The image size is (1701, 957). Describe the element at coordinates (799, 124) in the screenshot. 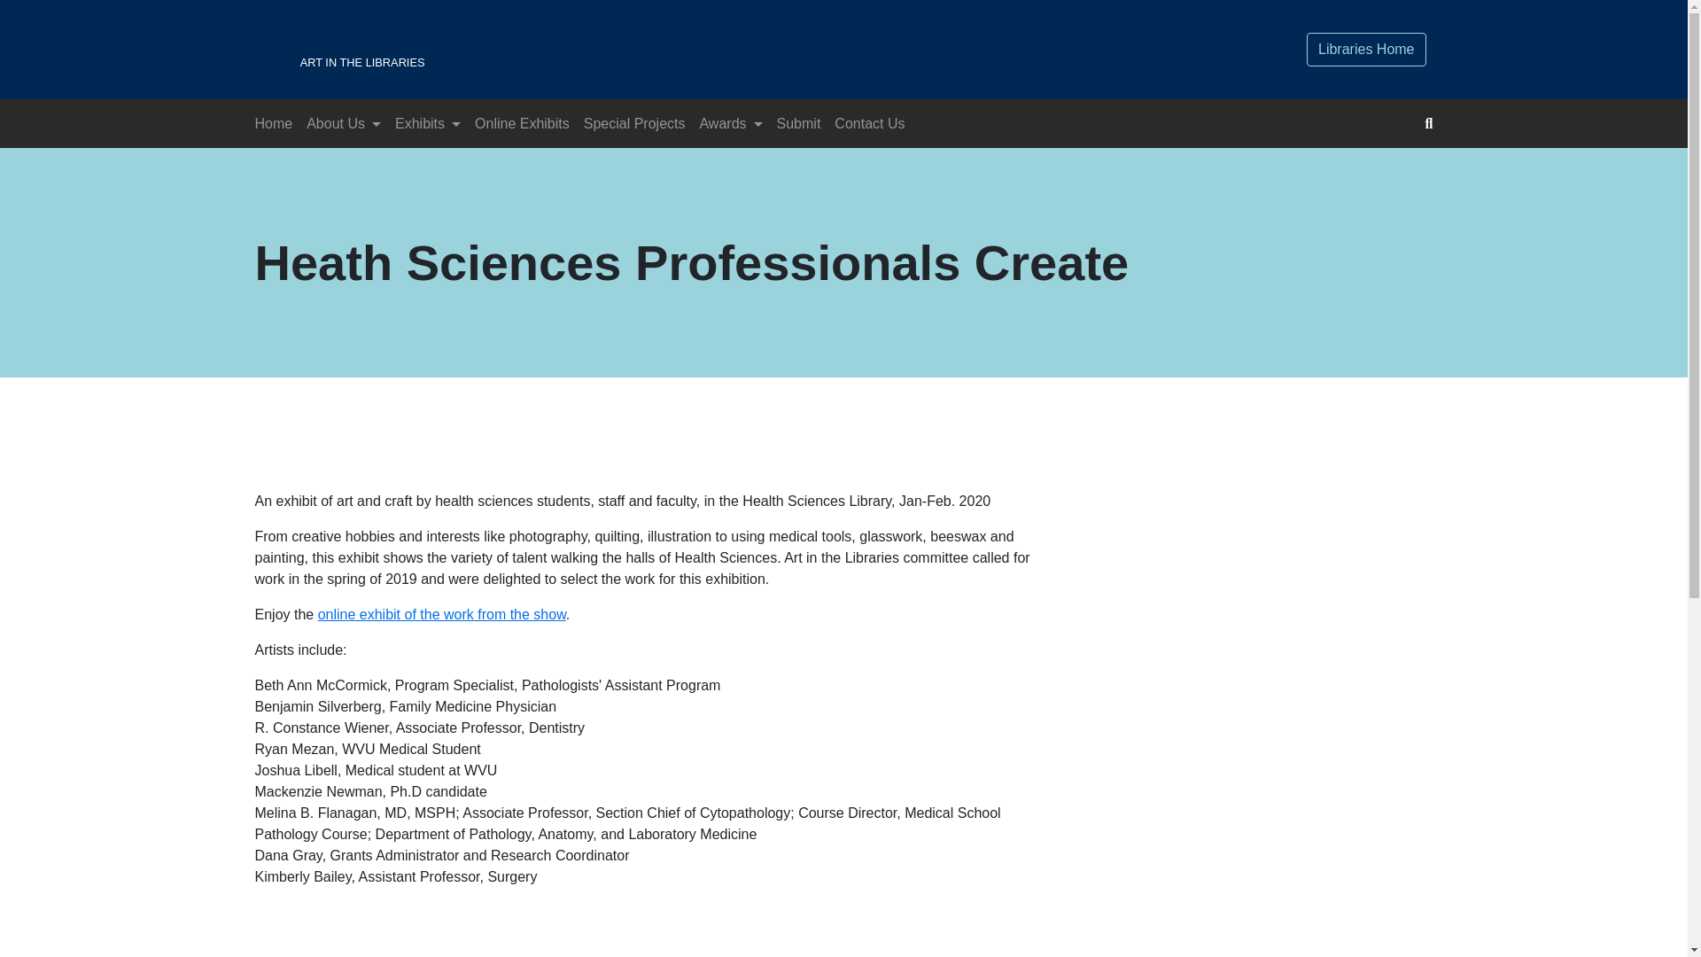

I see `Submit` at that location.